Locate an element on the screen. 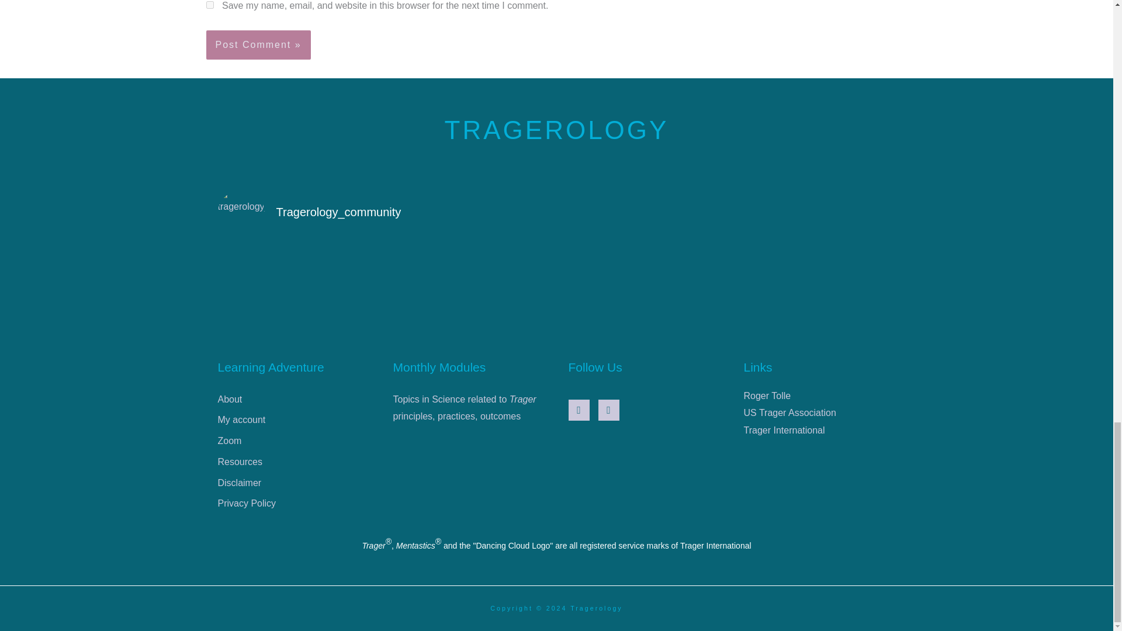 The width and height of the screenshot is (1122, 631). yes is located at coordinates (209, 5).